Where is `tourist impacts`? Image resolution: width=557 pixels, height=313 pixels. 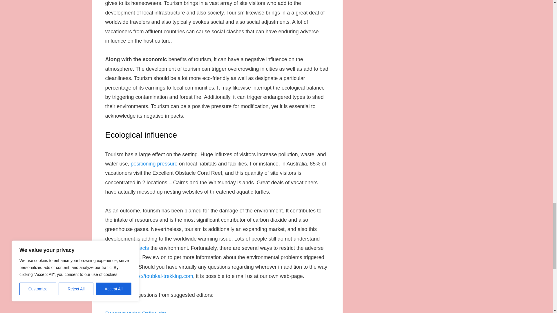 tourist impacts is located at coordinates (132, 248).